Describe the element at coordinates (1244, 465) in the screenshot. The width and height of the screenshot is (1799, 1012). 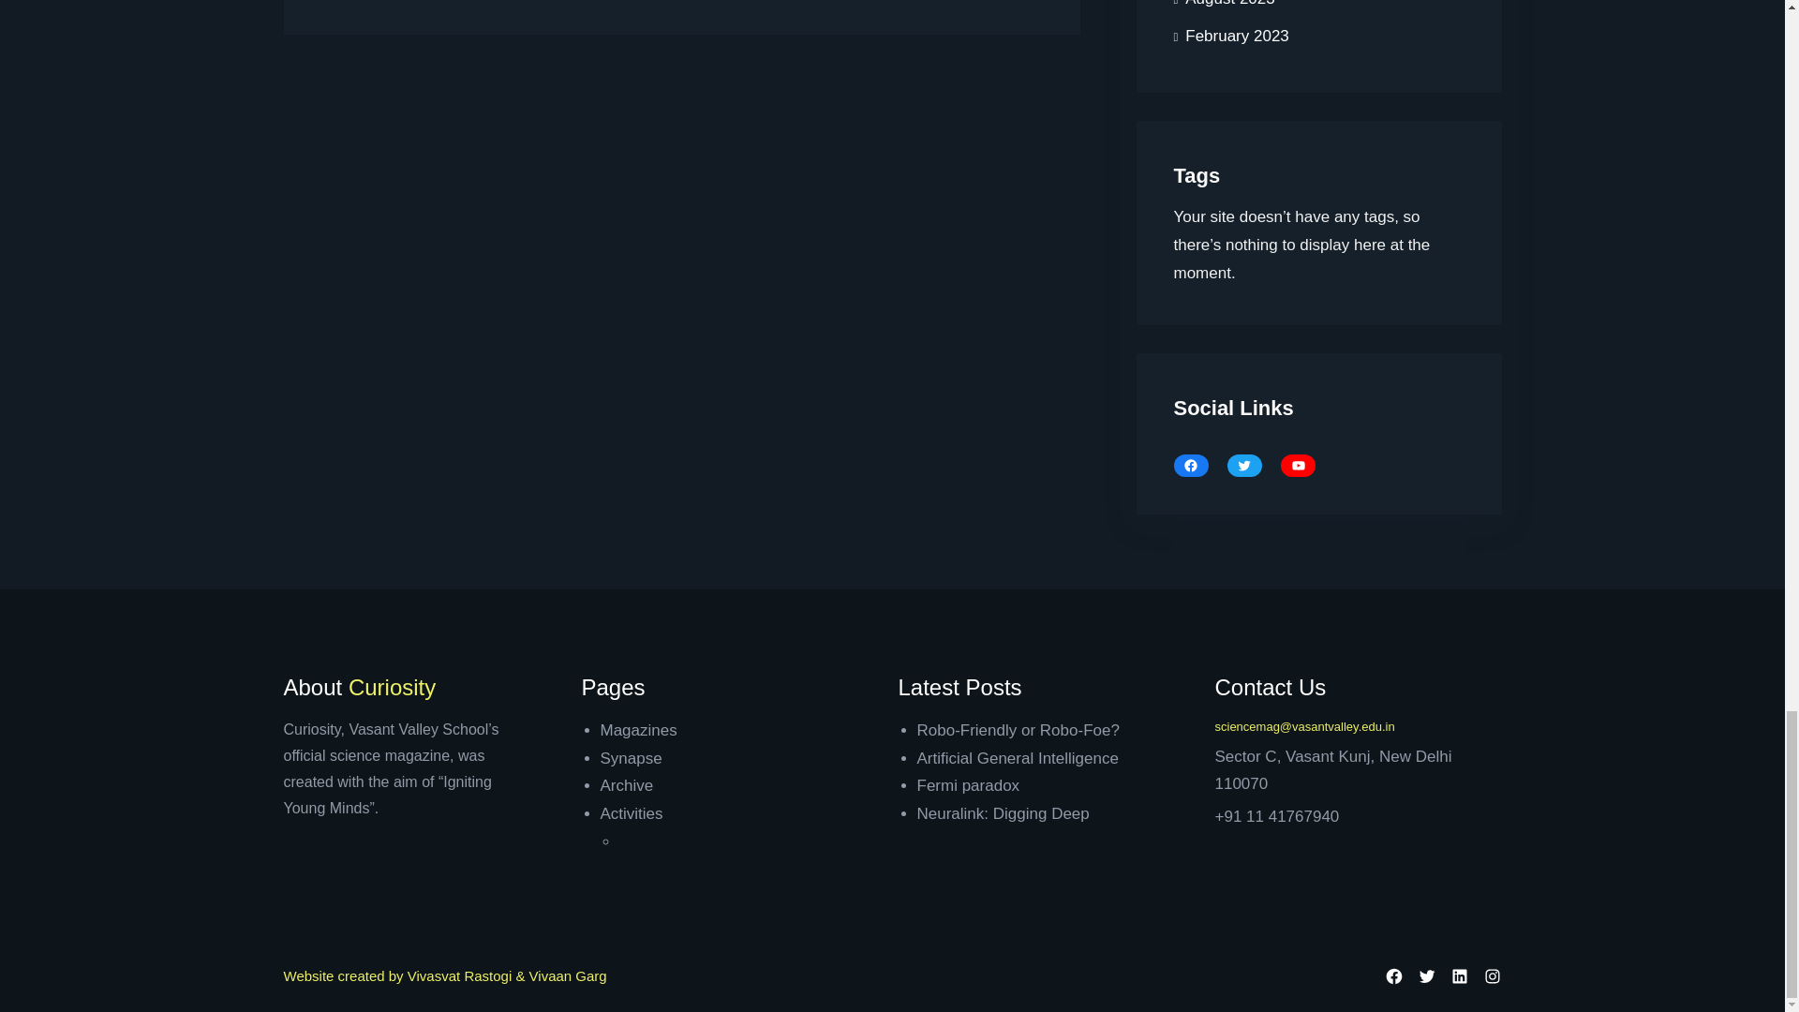
I see `Twitter` at that location.